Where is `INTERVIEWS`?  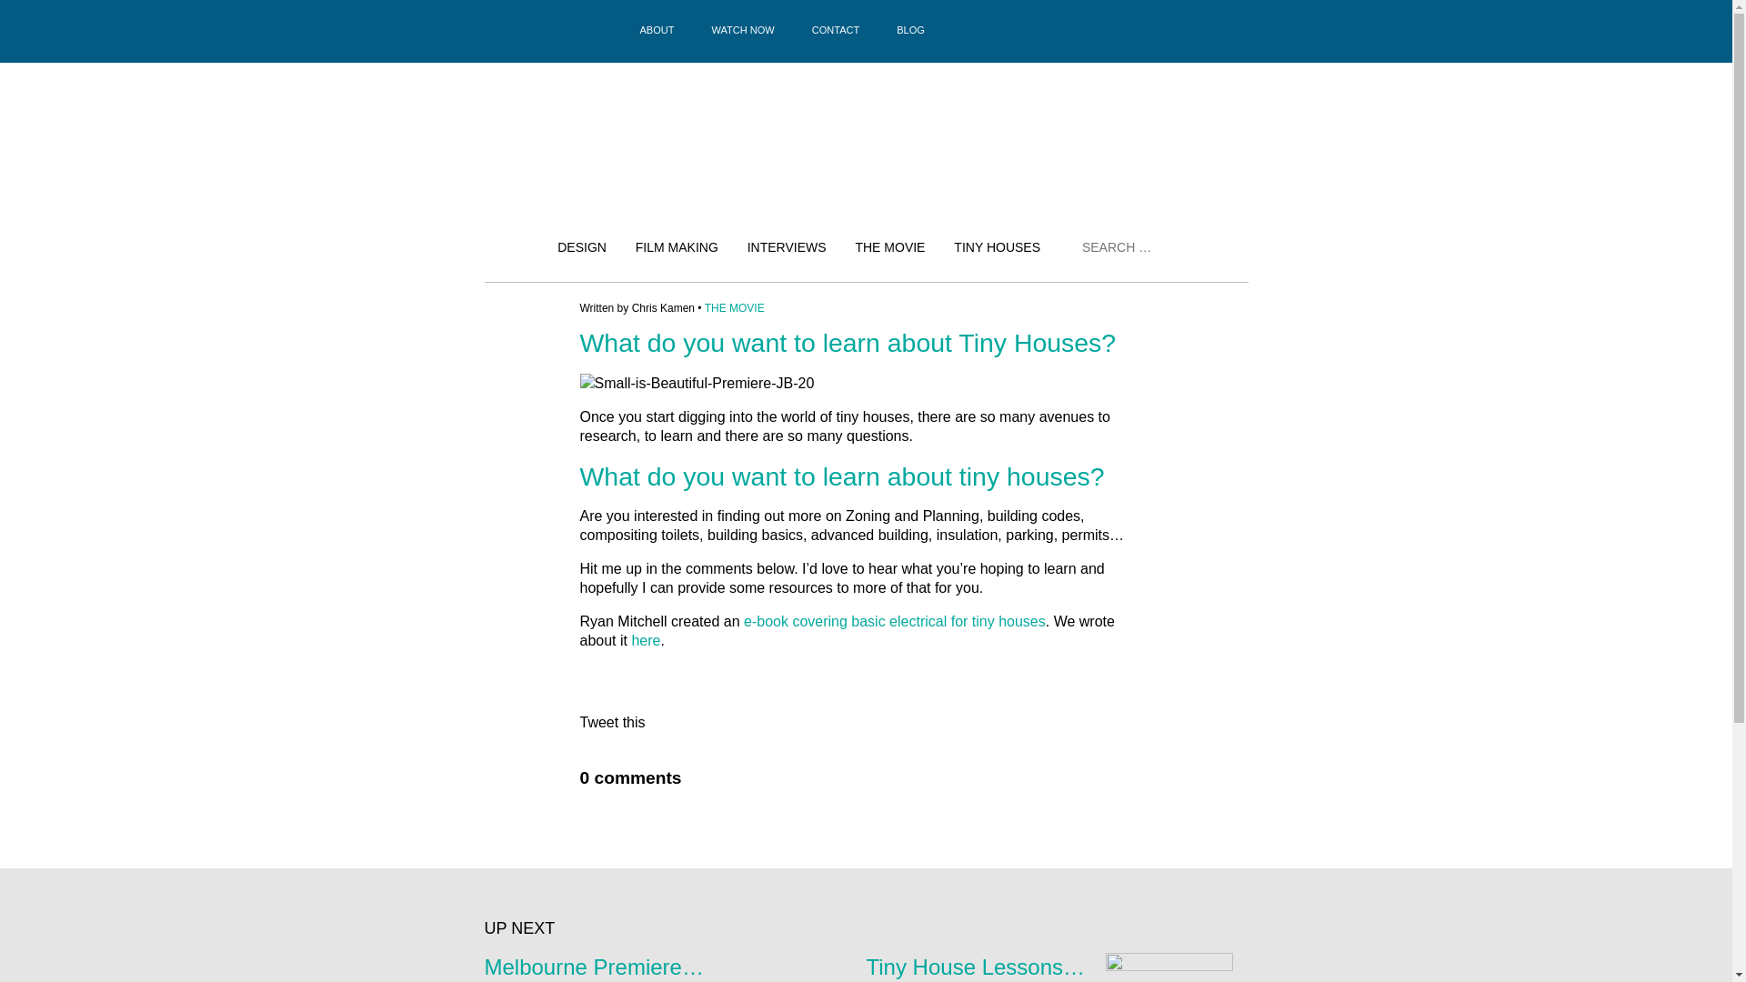
INTERVIEWS is located at coordinates (786, 246).